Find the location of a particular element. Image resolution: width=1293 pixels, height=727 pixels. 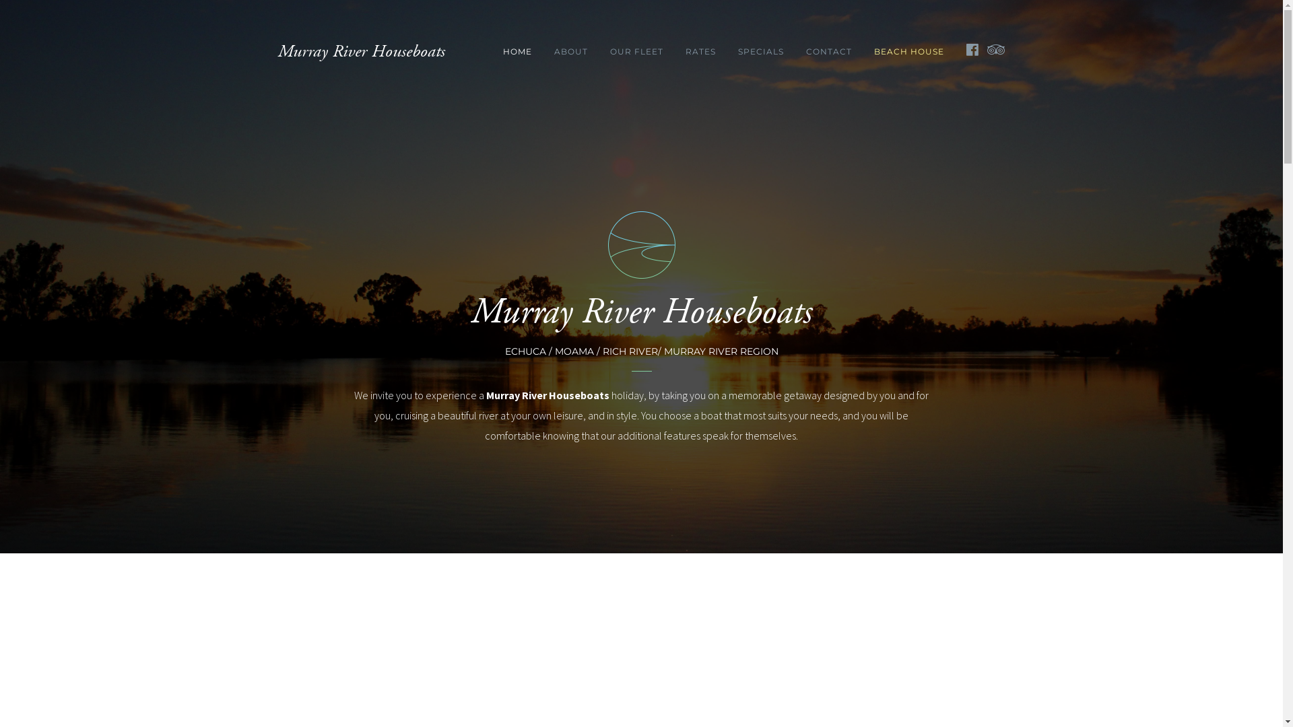

SPECIALS is located at coordinates (761, 52).